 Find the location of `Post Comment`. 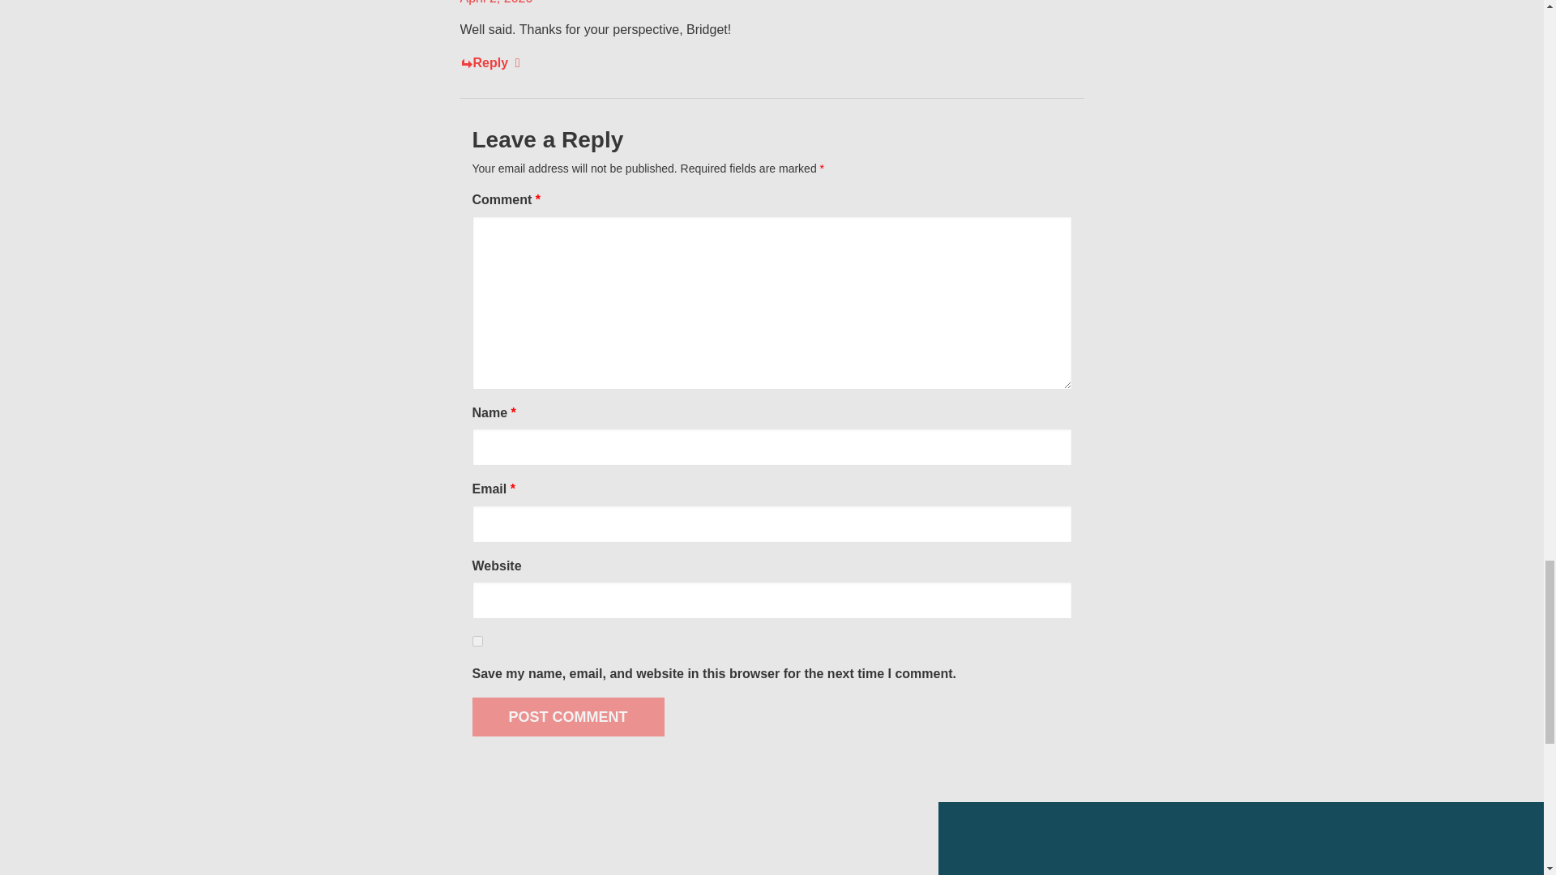

Post Comment is located at coordinates (567, 716).